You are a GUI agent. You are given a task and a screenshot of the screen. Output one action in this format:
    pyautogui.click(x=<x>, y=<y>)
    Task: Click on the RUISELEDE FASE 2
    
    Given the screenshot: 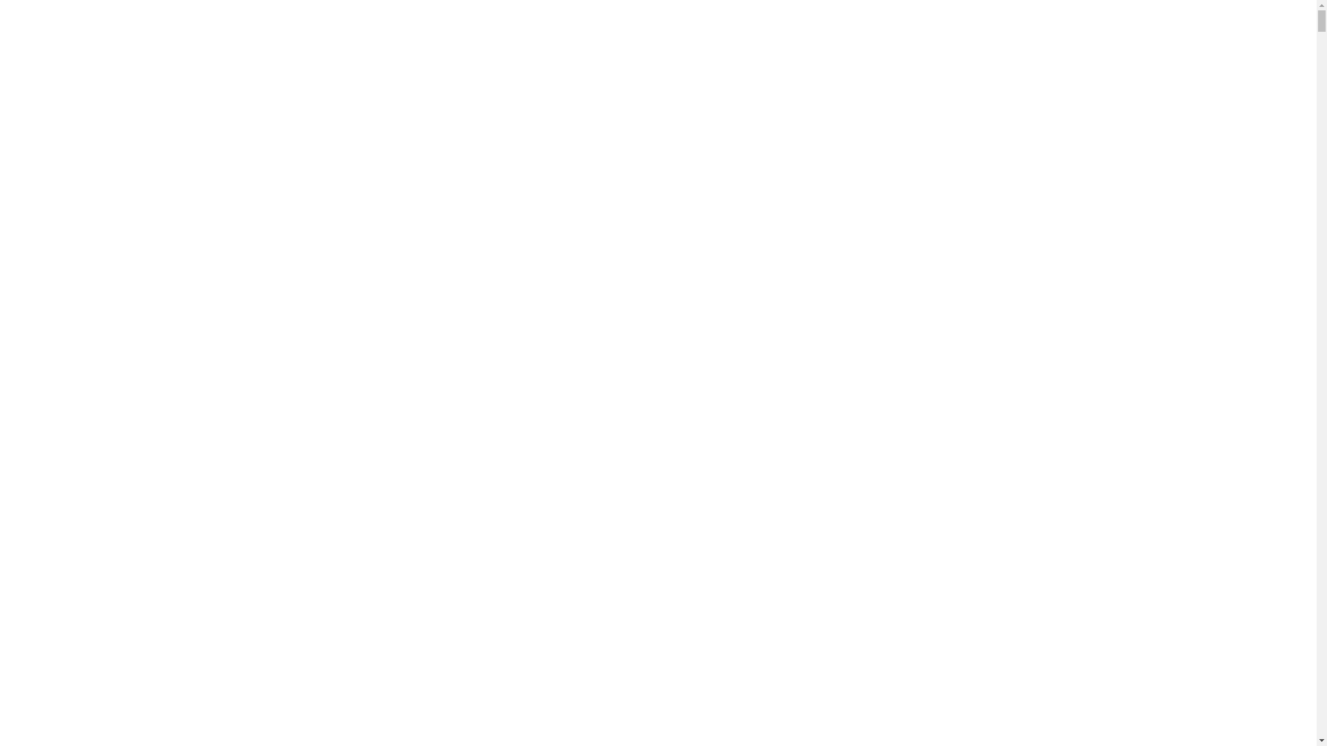 What is the action you would take?
    pyautogui.click(x=749, y=93)
    